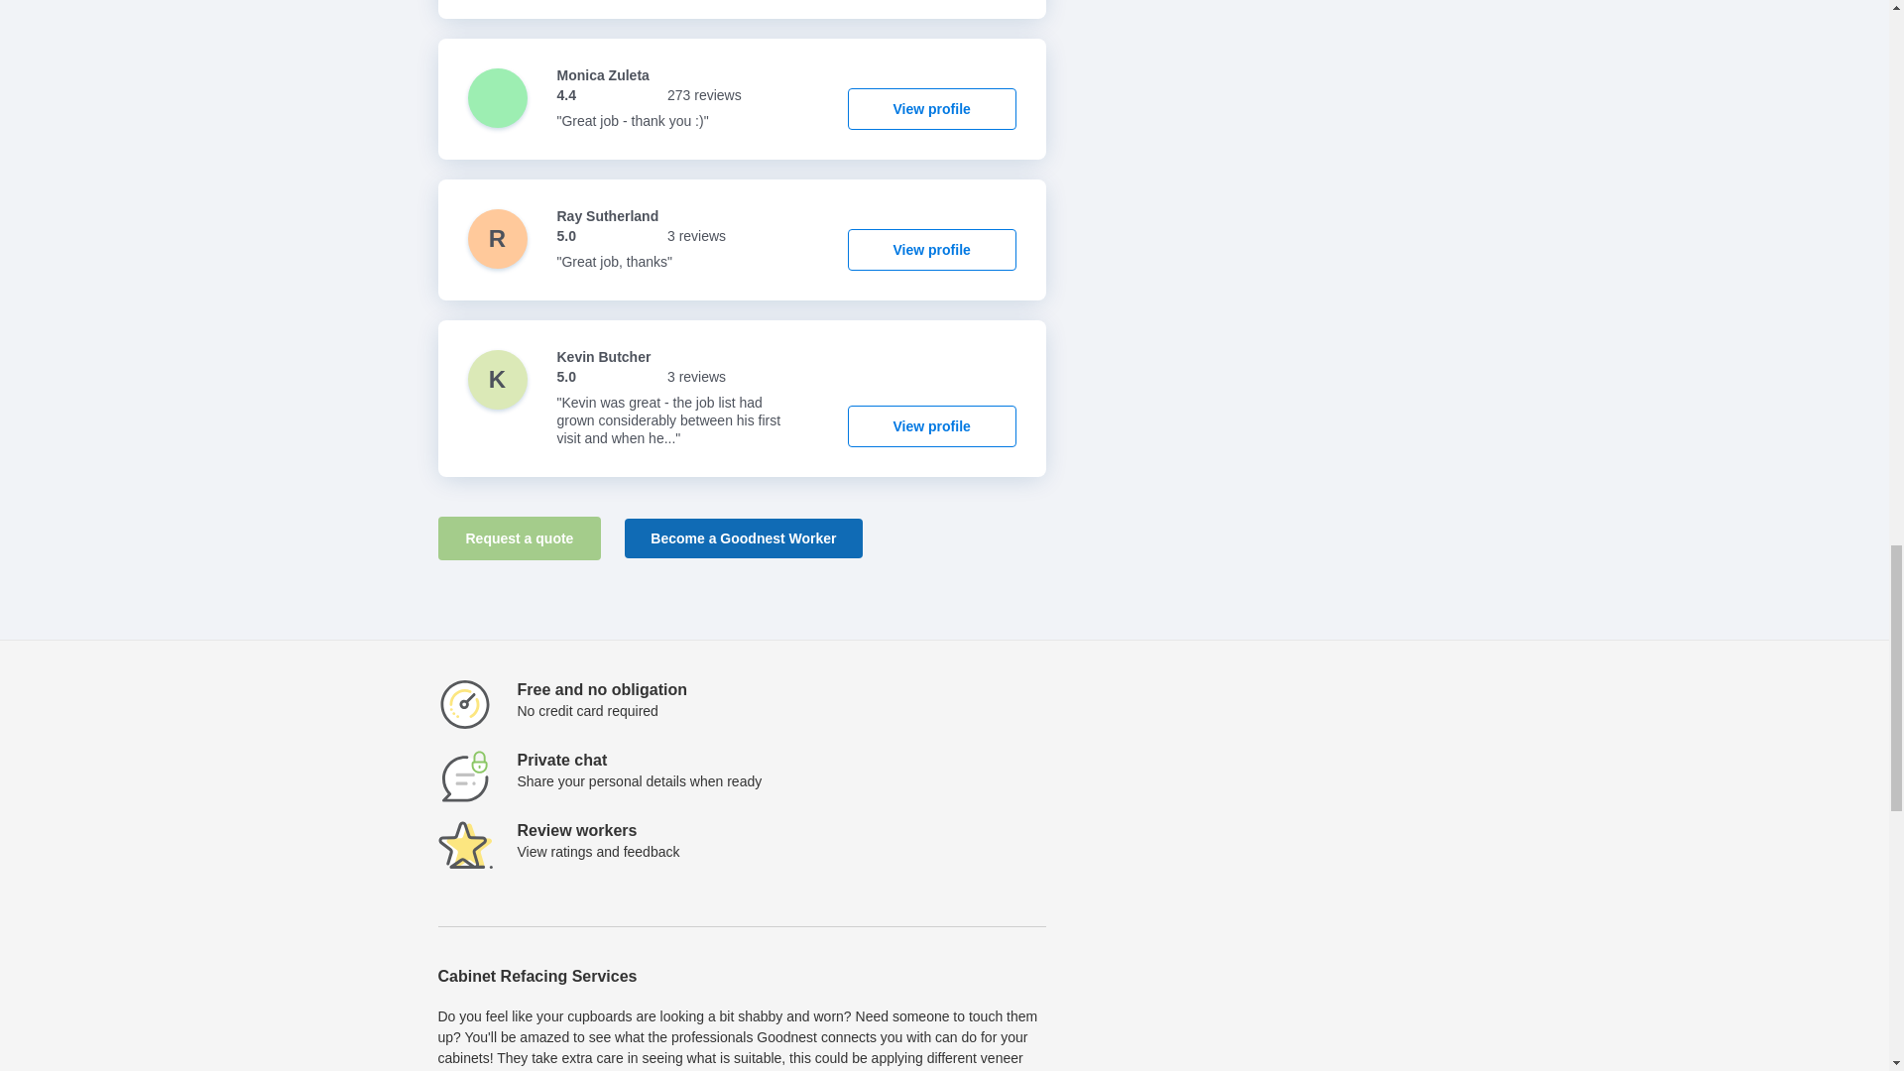  What do you see at coordinates (932, 250) in the screenshot?
I see `View profile` at bounding box center [932, 250].